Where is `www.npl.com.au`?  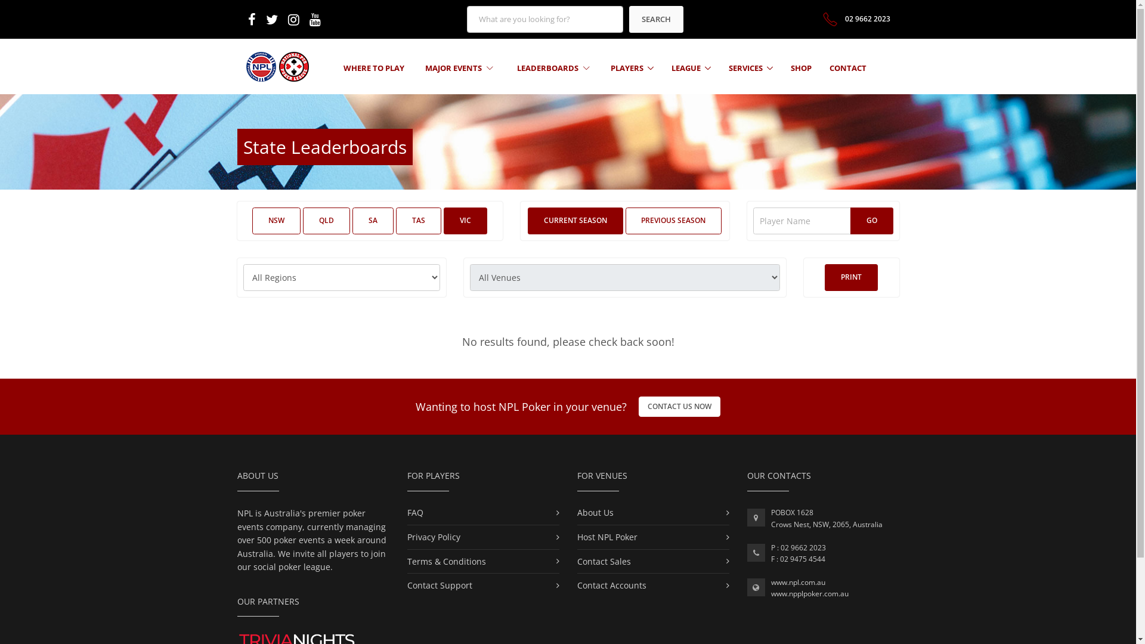 www.npl.com.au is located at coordinates (798, 582).